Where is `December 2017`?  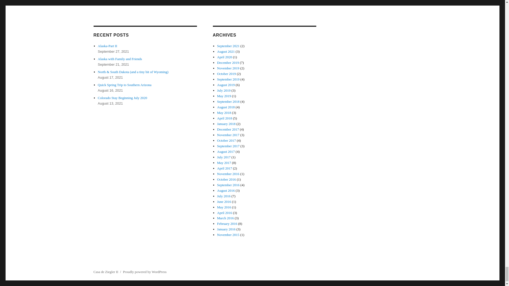 December 2017 is located at coordinates (228, 129).